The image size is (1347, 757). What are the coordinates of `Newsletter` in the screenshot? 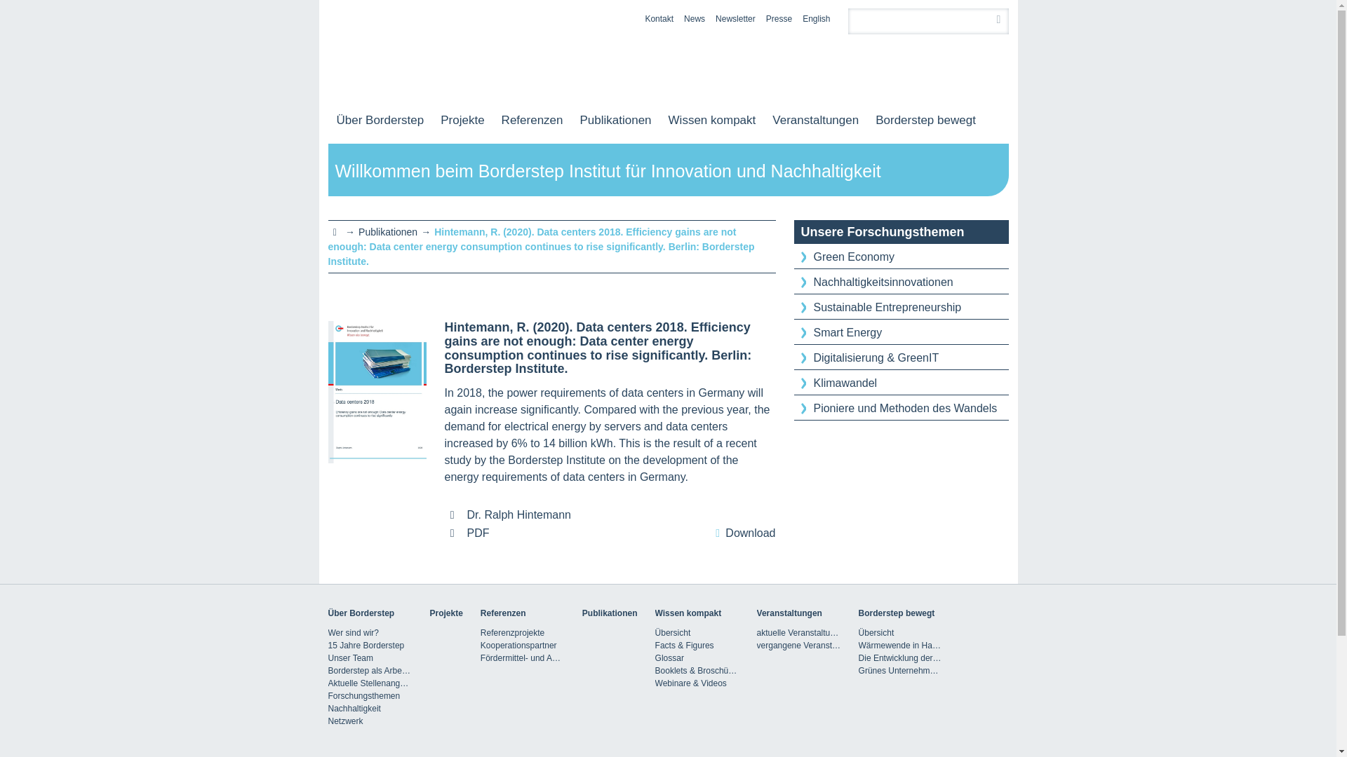 It's located at (735, 18).